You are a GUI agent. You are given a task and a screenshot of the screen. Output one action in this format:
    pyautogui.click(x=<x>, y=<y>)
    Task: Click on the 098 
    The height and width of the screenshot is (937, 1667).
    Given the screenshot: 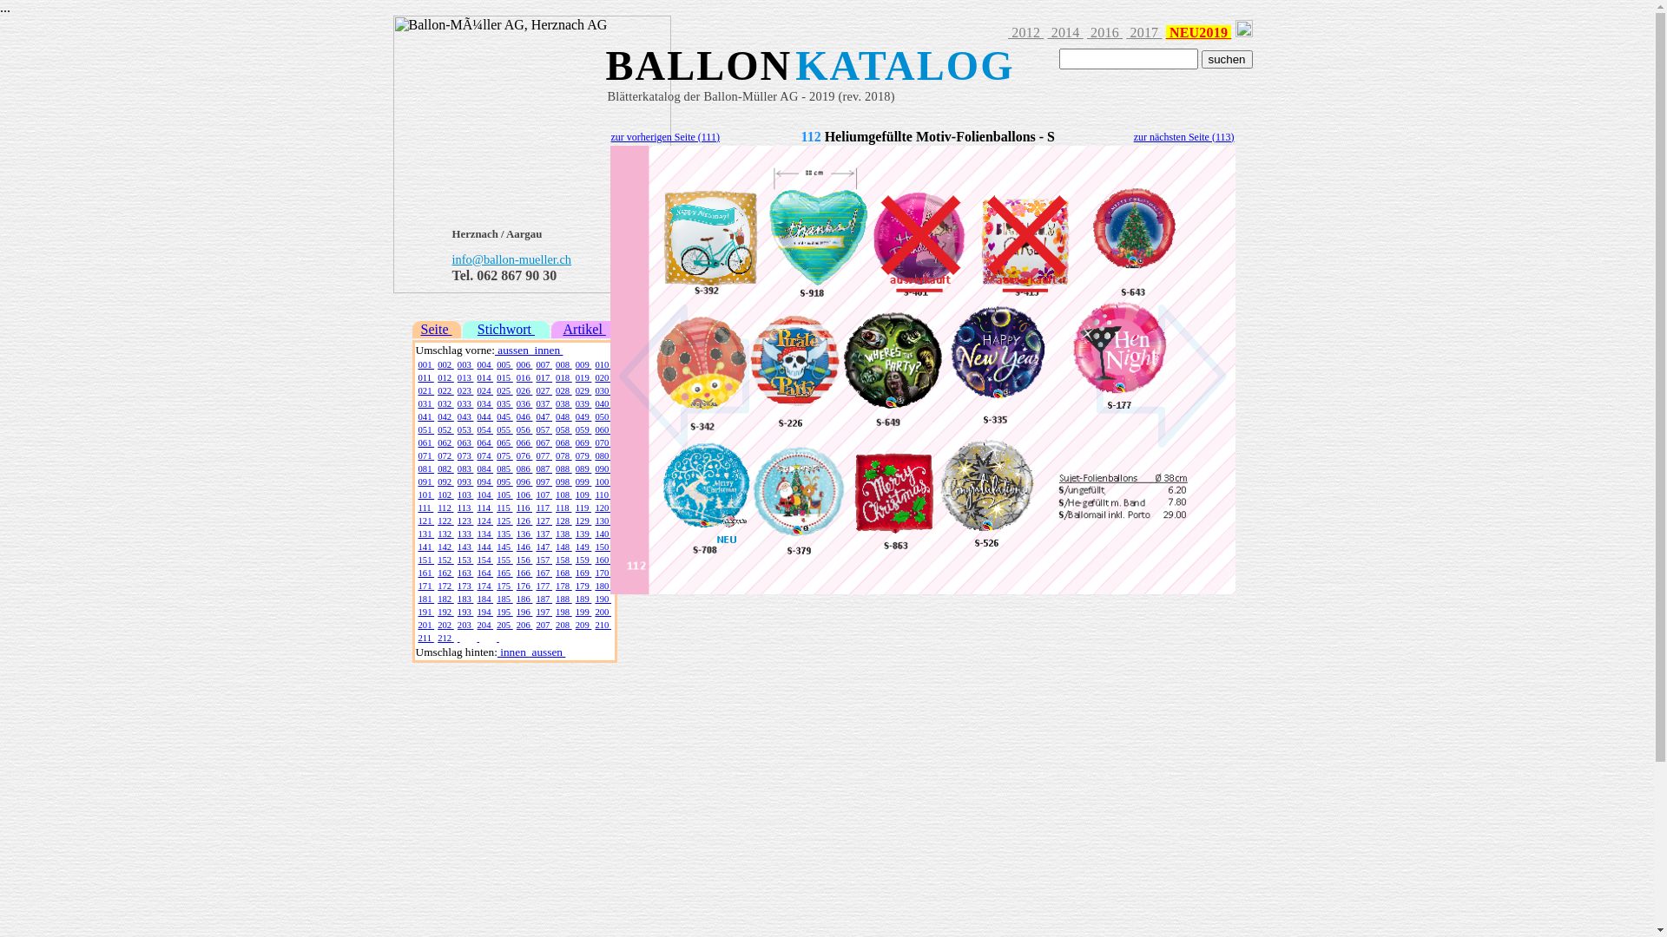 What is the action you would take?
    pyautogui.click(x=564, y=482)
    